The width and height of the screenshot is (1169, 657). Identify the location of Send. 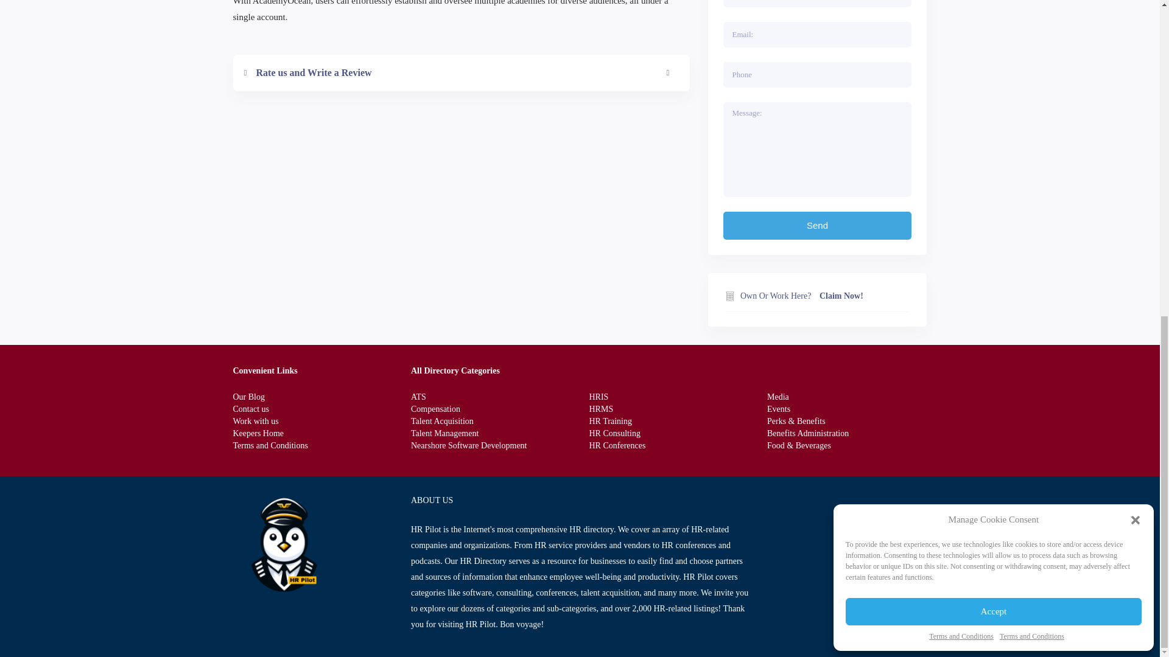
(817, 225).